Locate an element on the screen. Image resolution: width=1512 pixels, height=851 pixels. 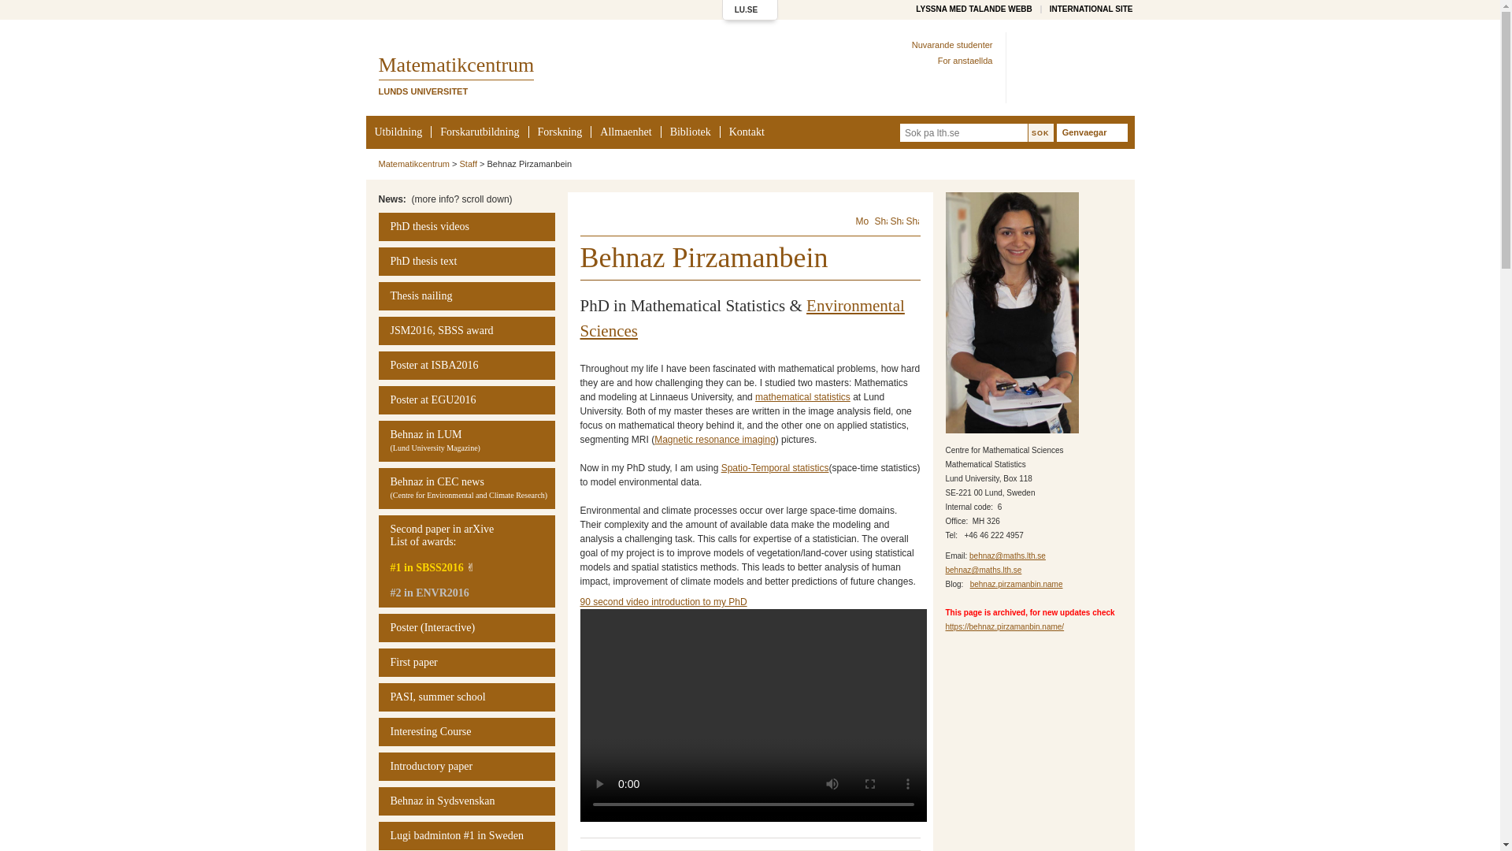
Sok is located at coordinates (1041, 132).